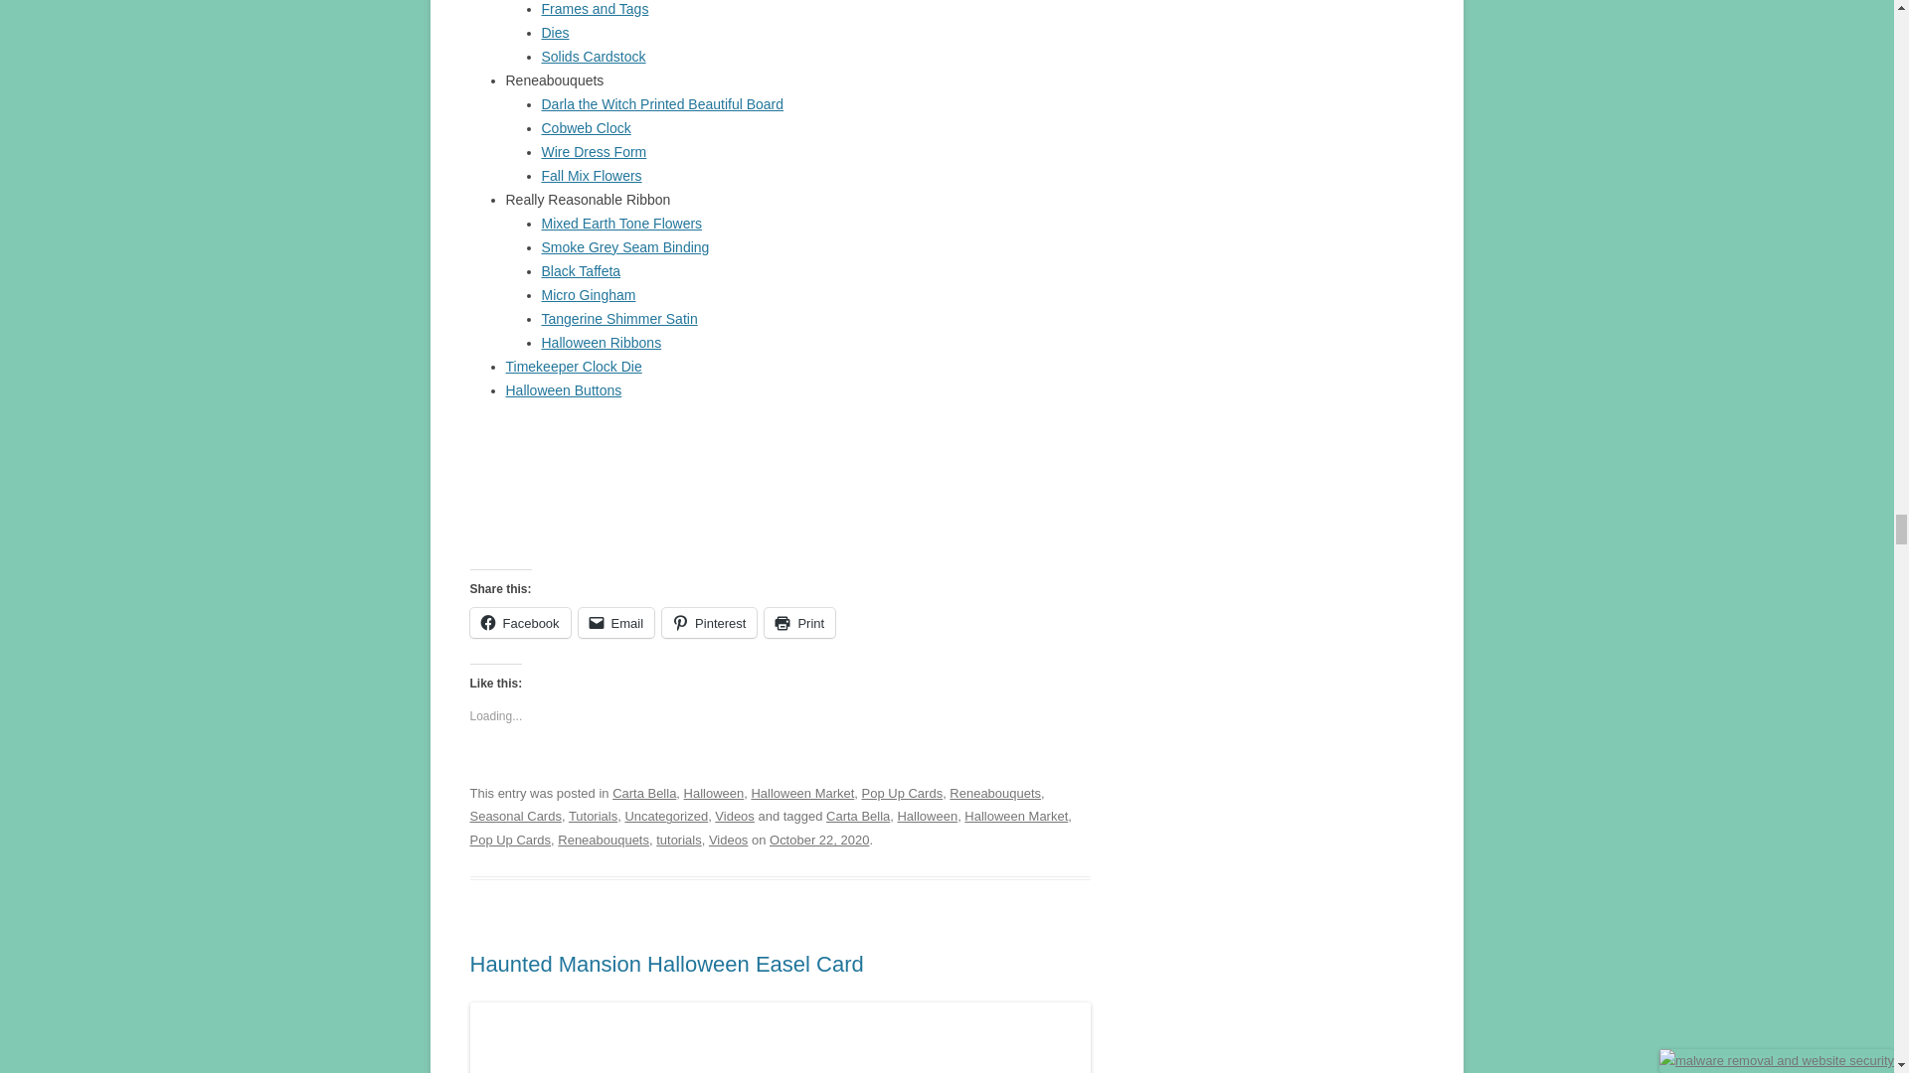  Describe the element at coordinates (593, 151) in the screenshot. I see `Wire Dress Form` at that location.